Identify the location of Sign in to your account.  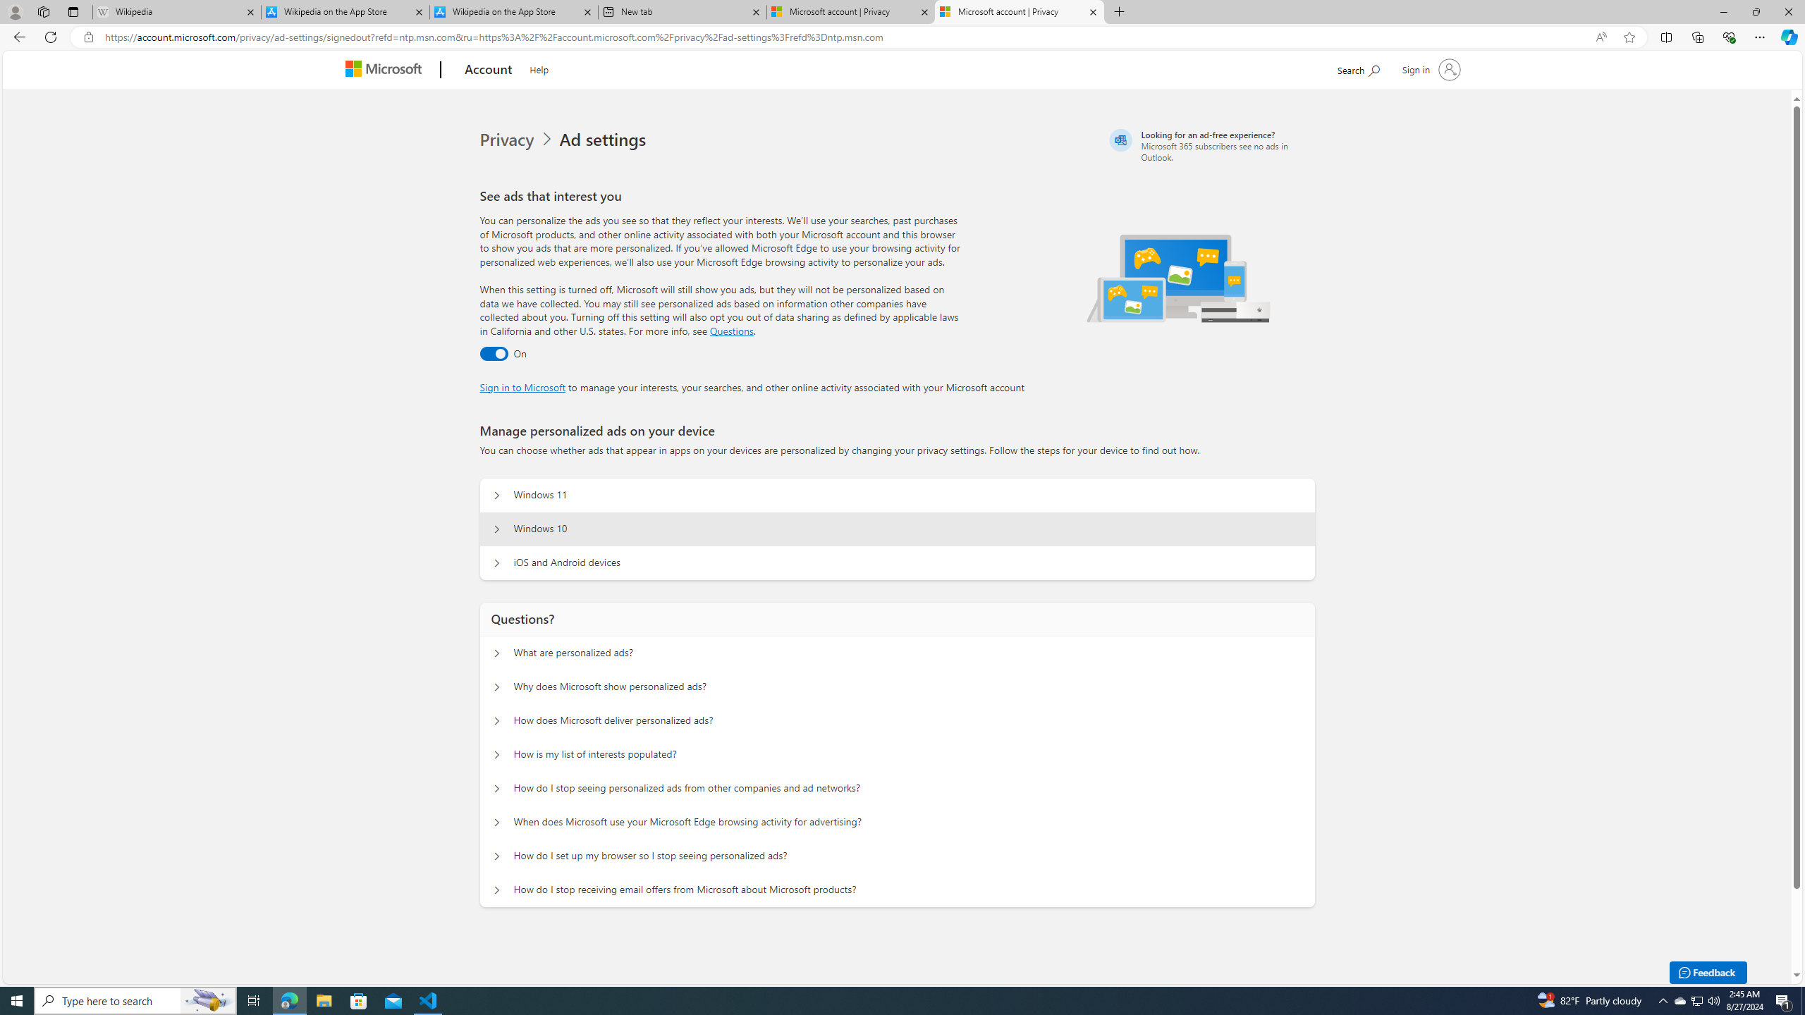
(1429, 69).